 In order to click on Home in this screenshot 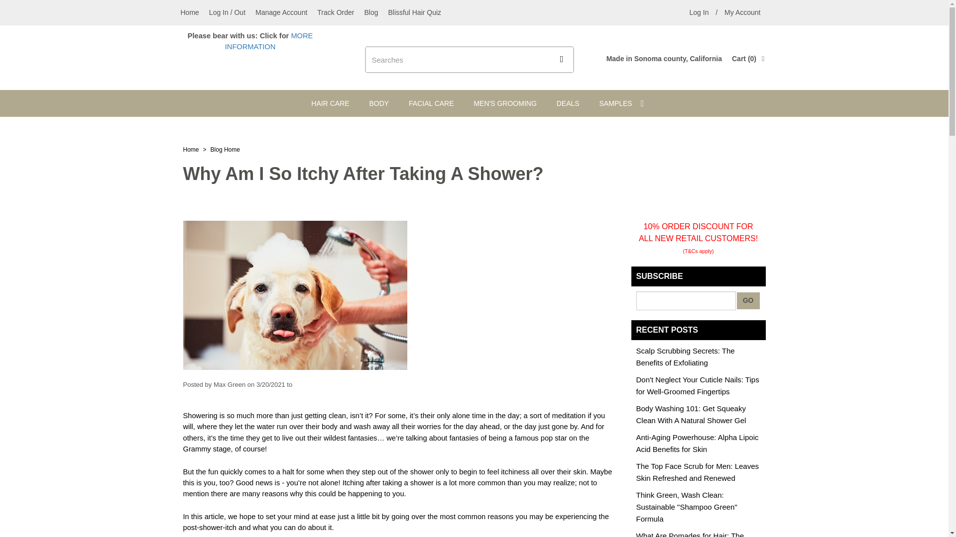, I will do `click(330, 103)`.